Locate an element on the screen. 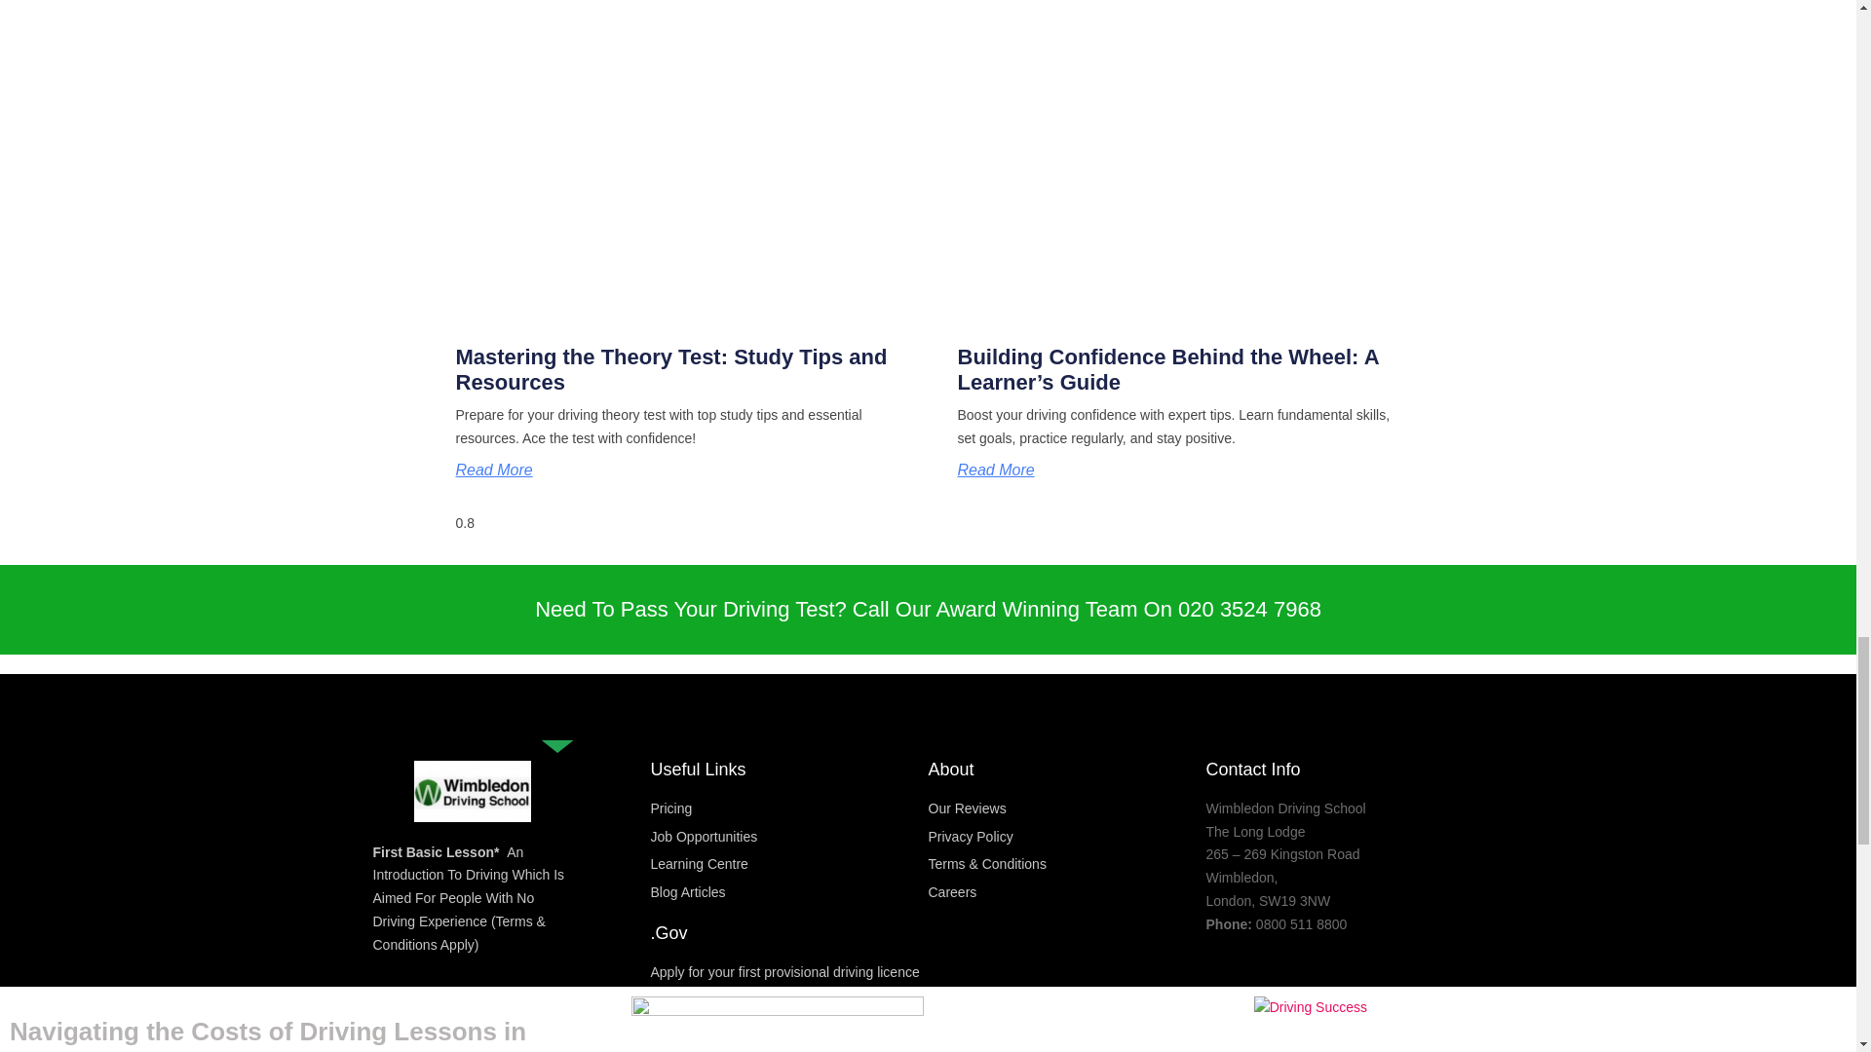 The width and height of the screenshot is (1871, 1052). Privacy Policy is located at coordinates (1066, 837).